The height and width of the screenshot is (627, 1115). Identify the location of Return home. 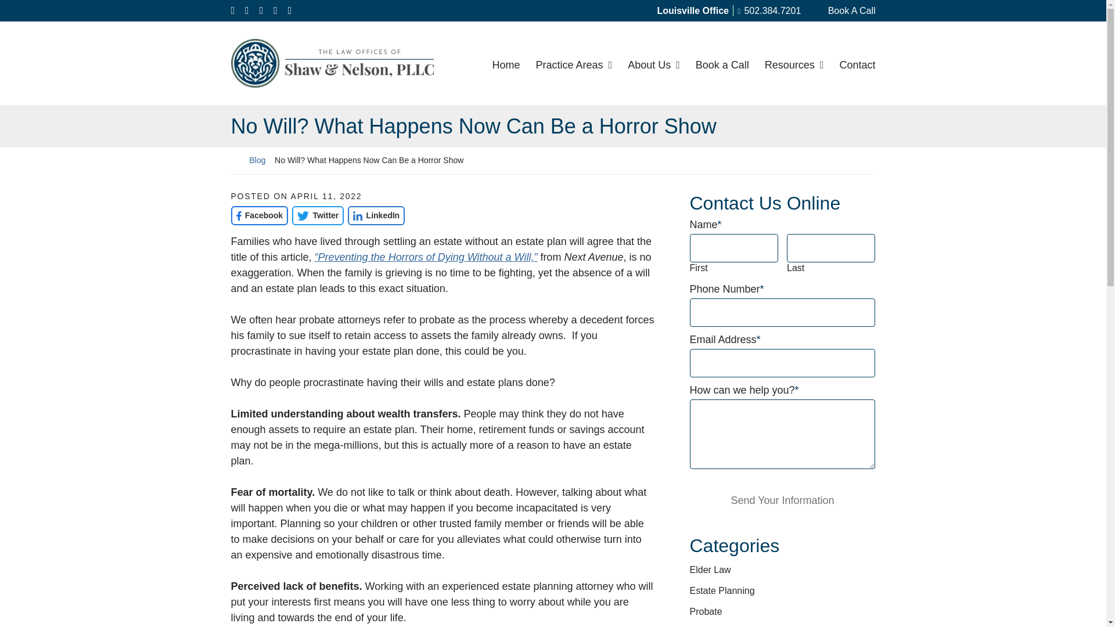
(332, 63).